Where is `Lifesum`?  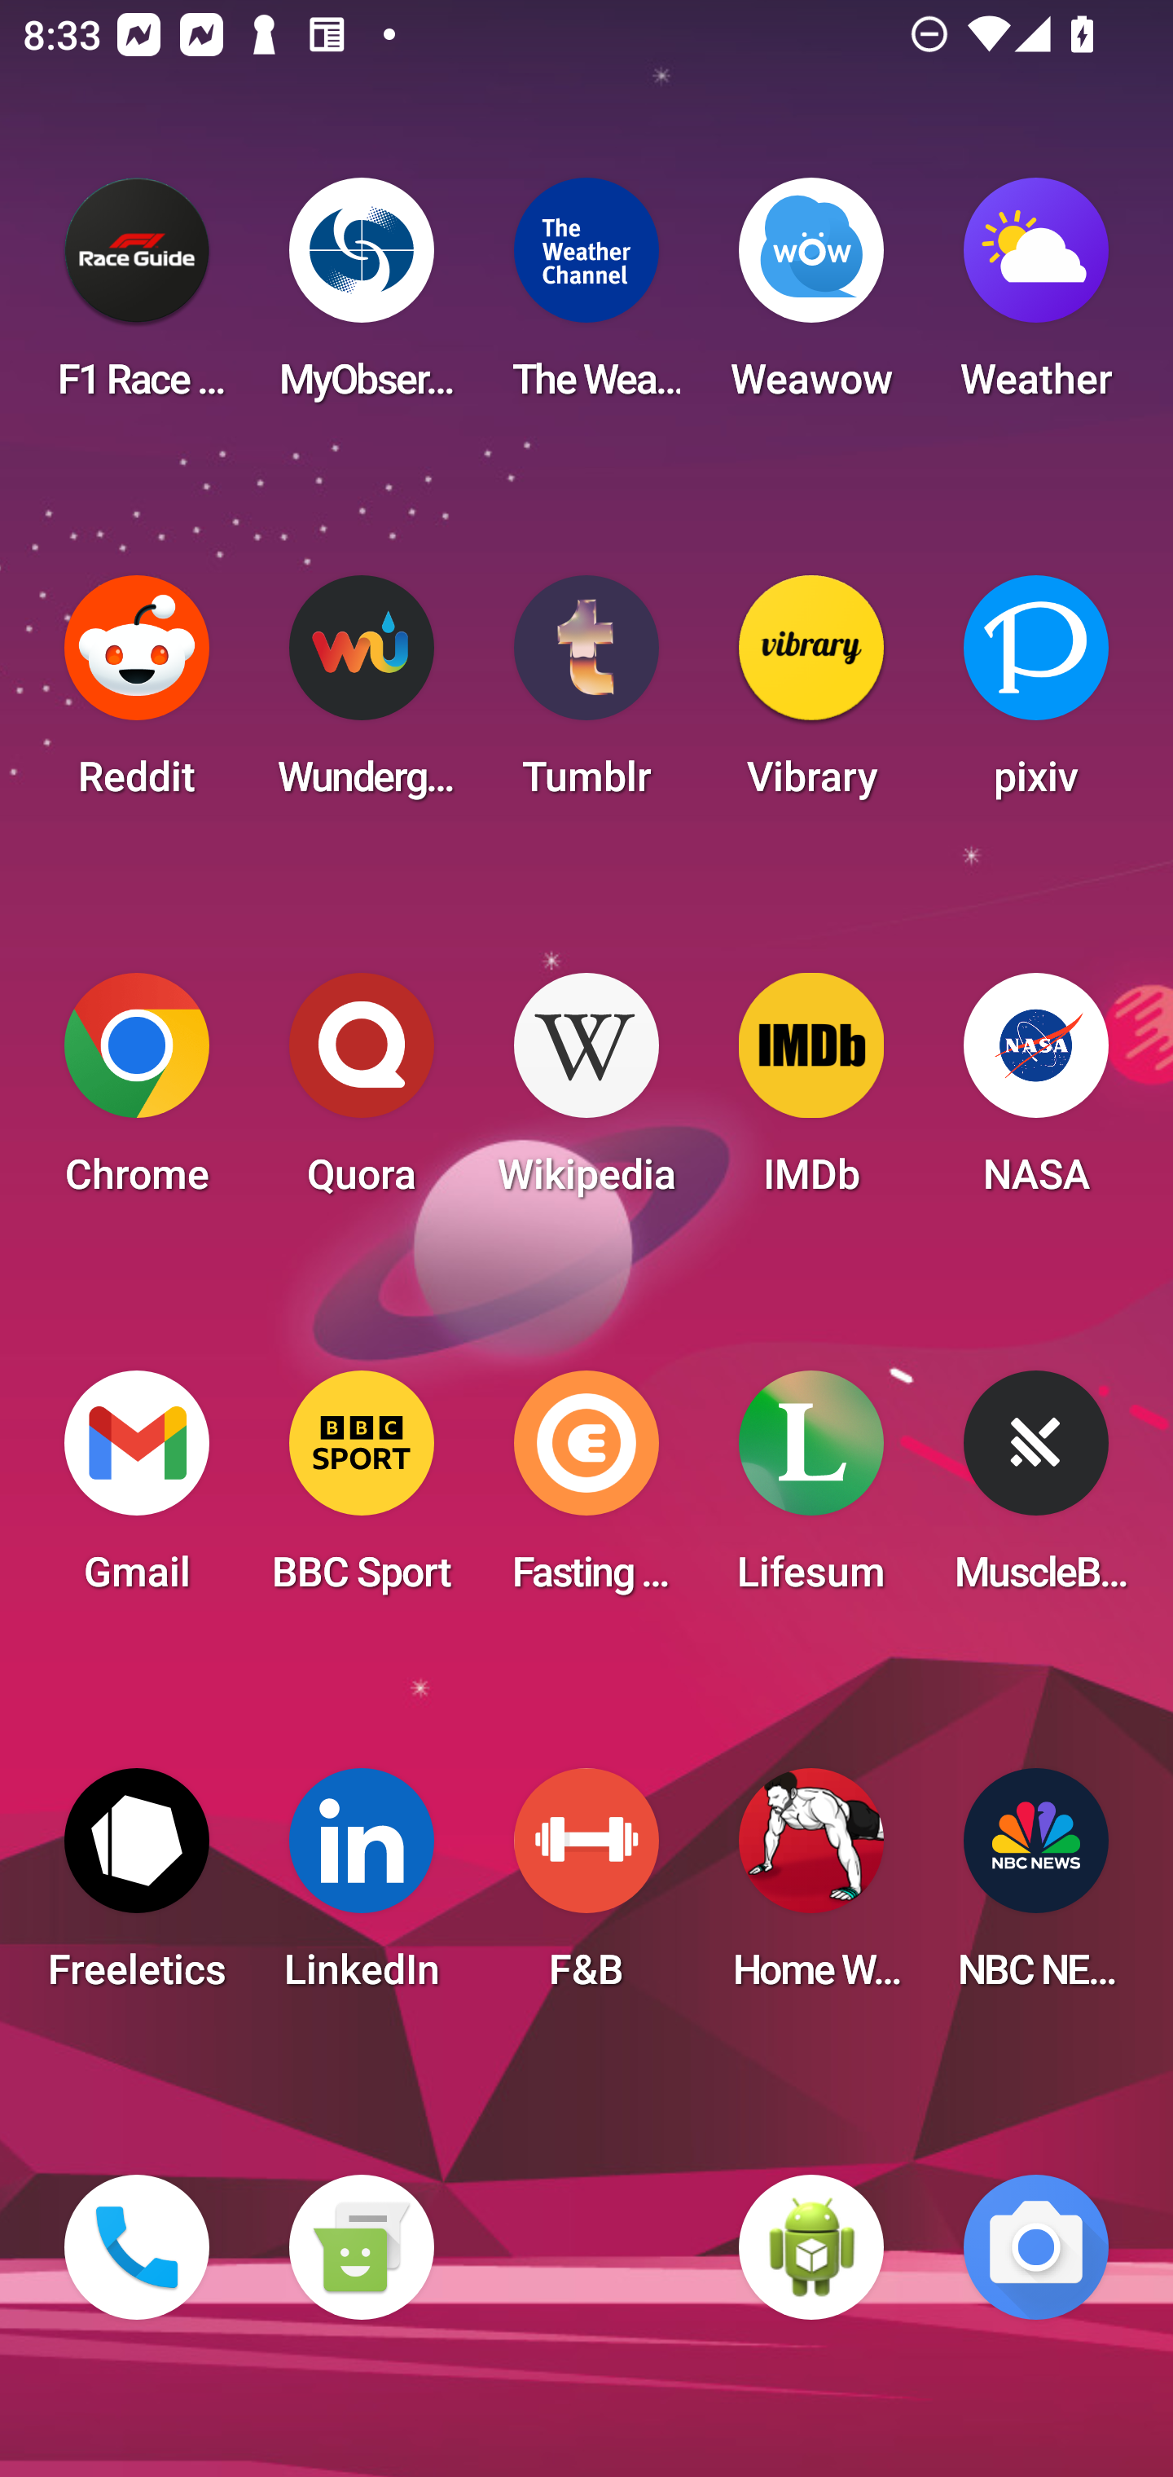
Lifesum is located at coordinates (811, 1491).